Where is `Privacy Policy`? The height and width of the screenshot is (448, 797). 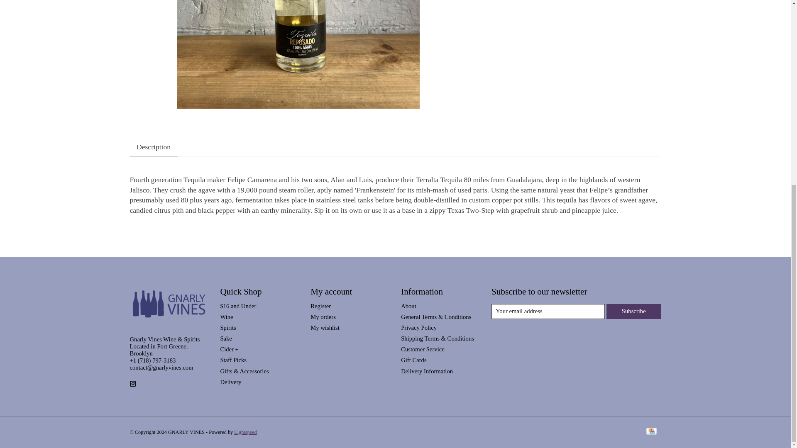
Privacy Policy is located at coordinates (418, 328).